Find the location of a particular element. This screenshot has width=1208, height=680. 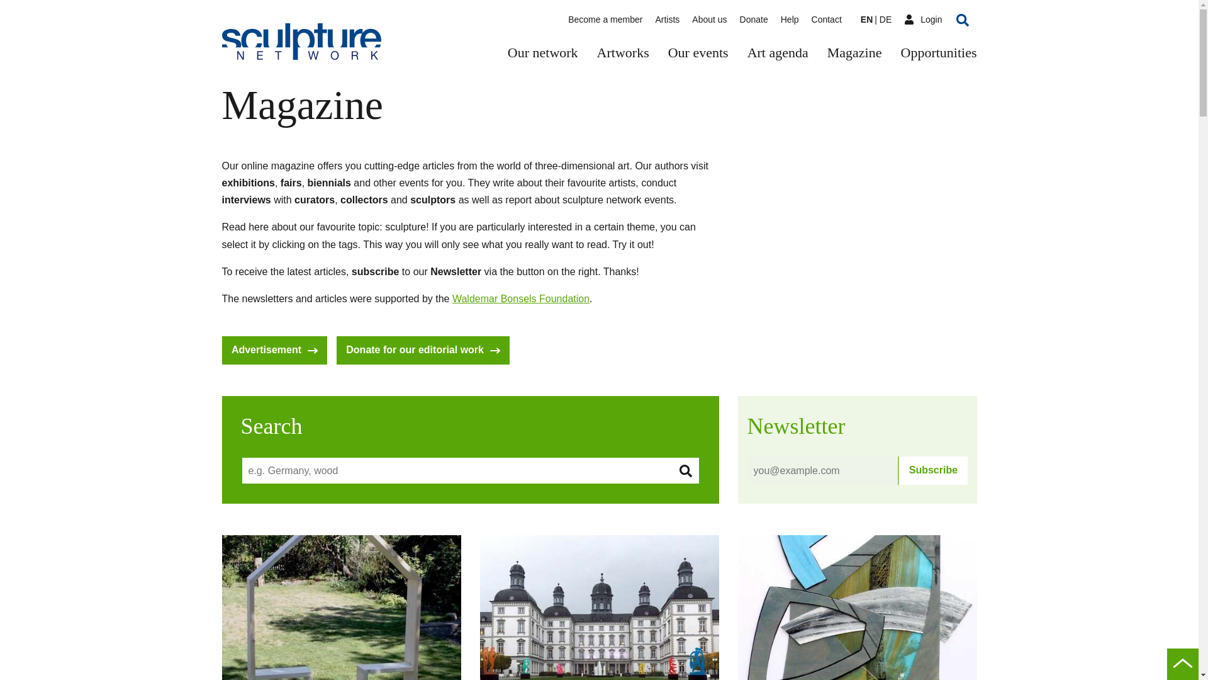

About us is located at coordinates (710, 19).